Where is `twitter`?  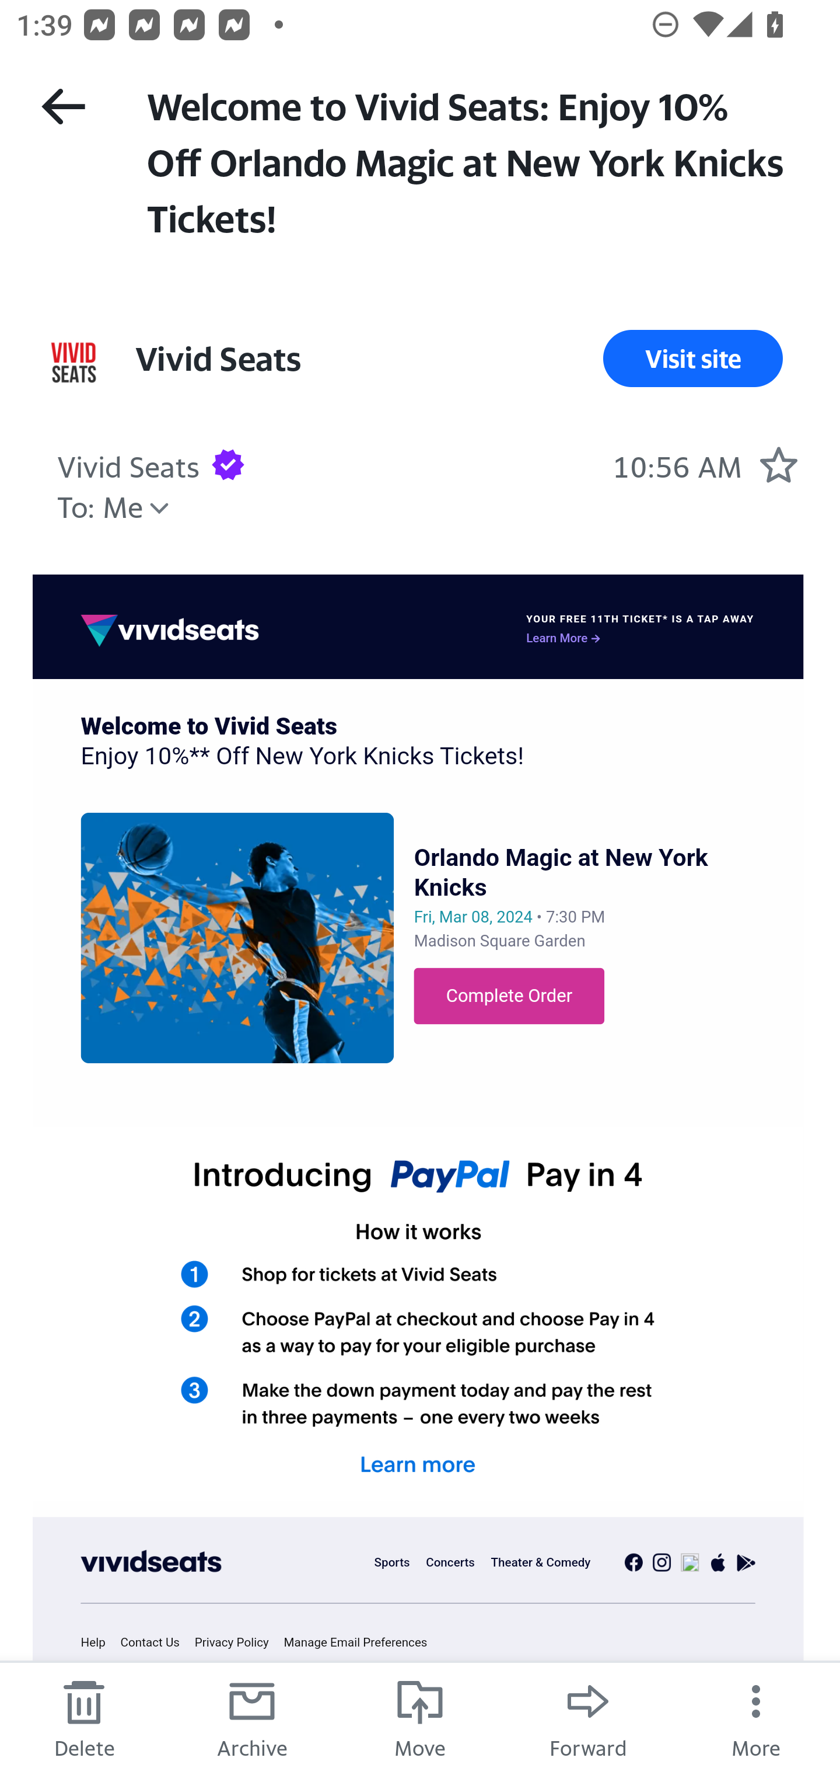 twitter is located at coordinates (689, 1562).